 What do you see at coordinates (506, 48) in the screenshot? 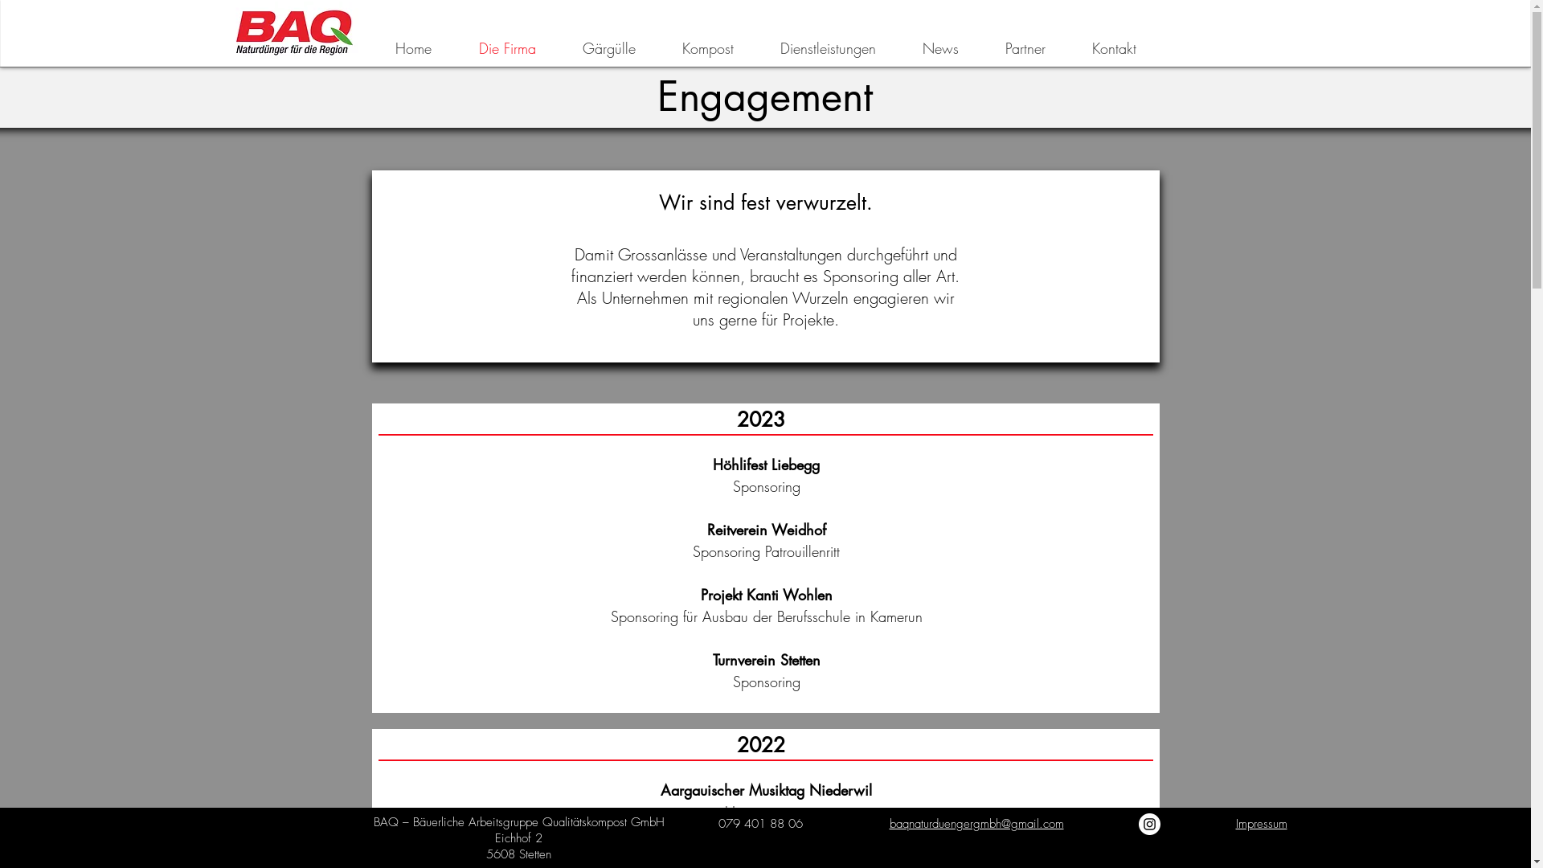
I see `Die Firma` at bounding box center [506, 48].